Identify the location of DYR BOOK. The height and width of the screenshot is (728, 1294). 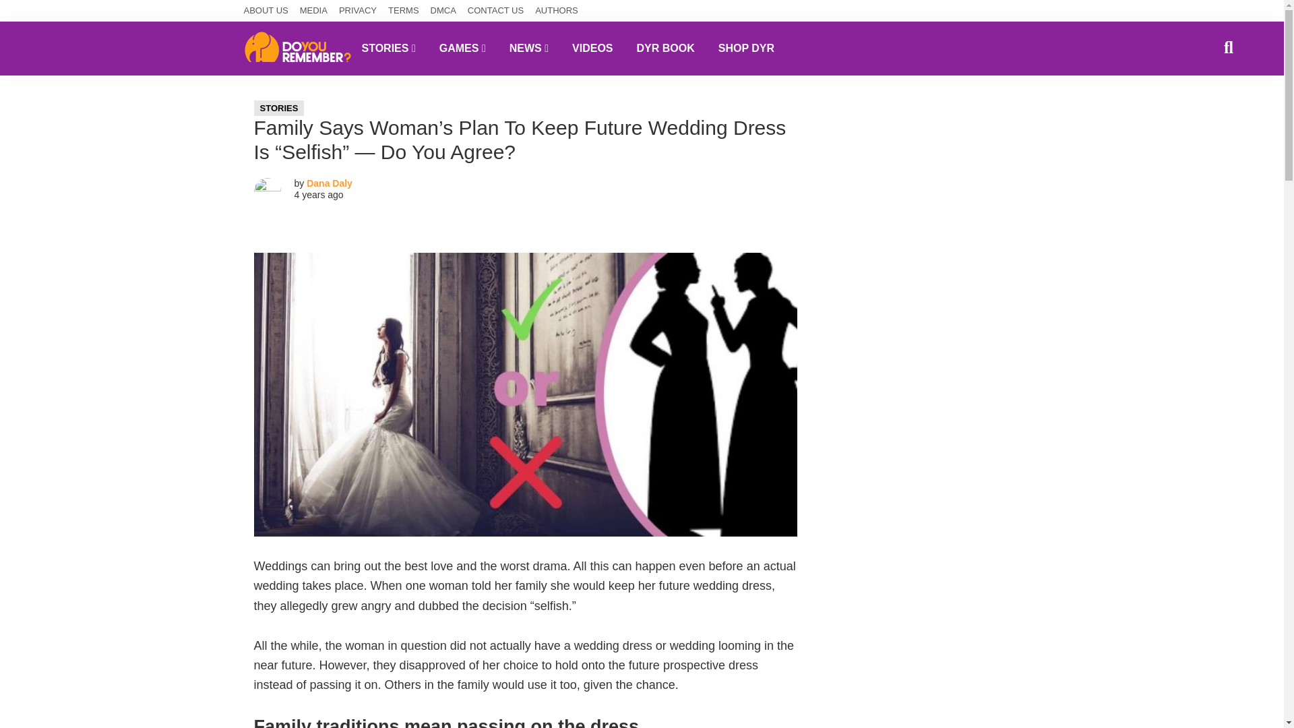
(666, 48).